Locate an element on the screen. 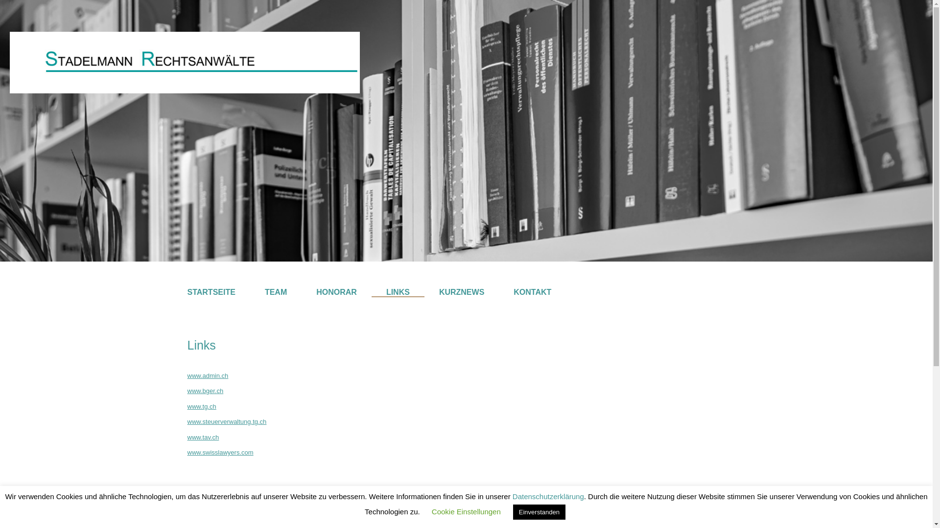 The image size is (940, 528). www.tav.ch is located at coordinates (203, 437).